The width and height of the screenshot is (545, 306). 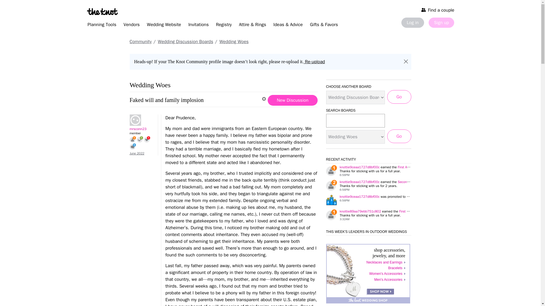 I want to click on Sign up, so click(x=441, y=23).